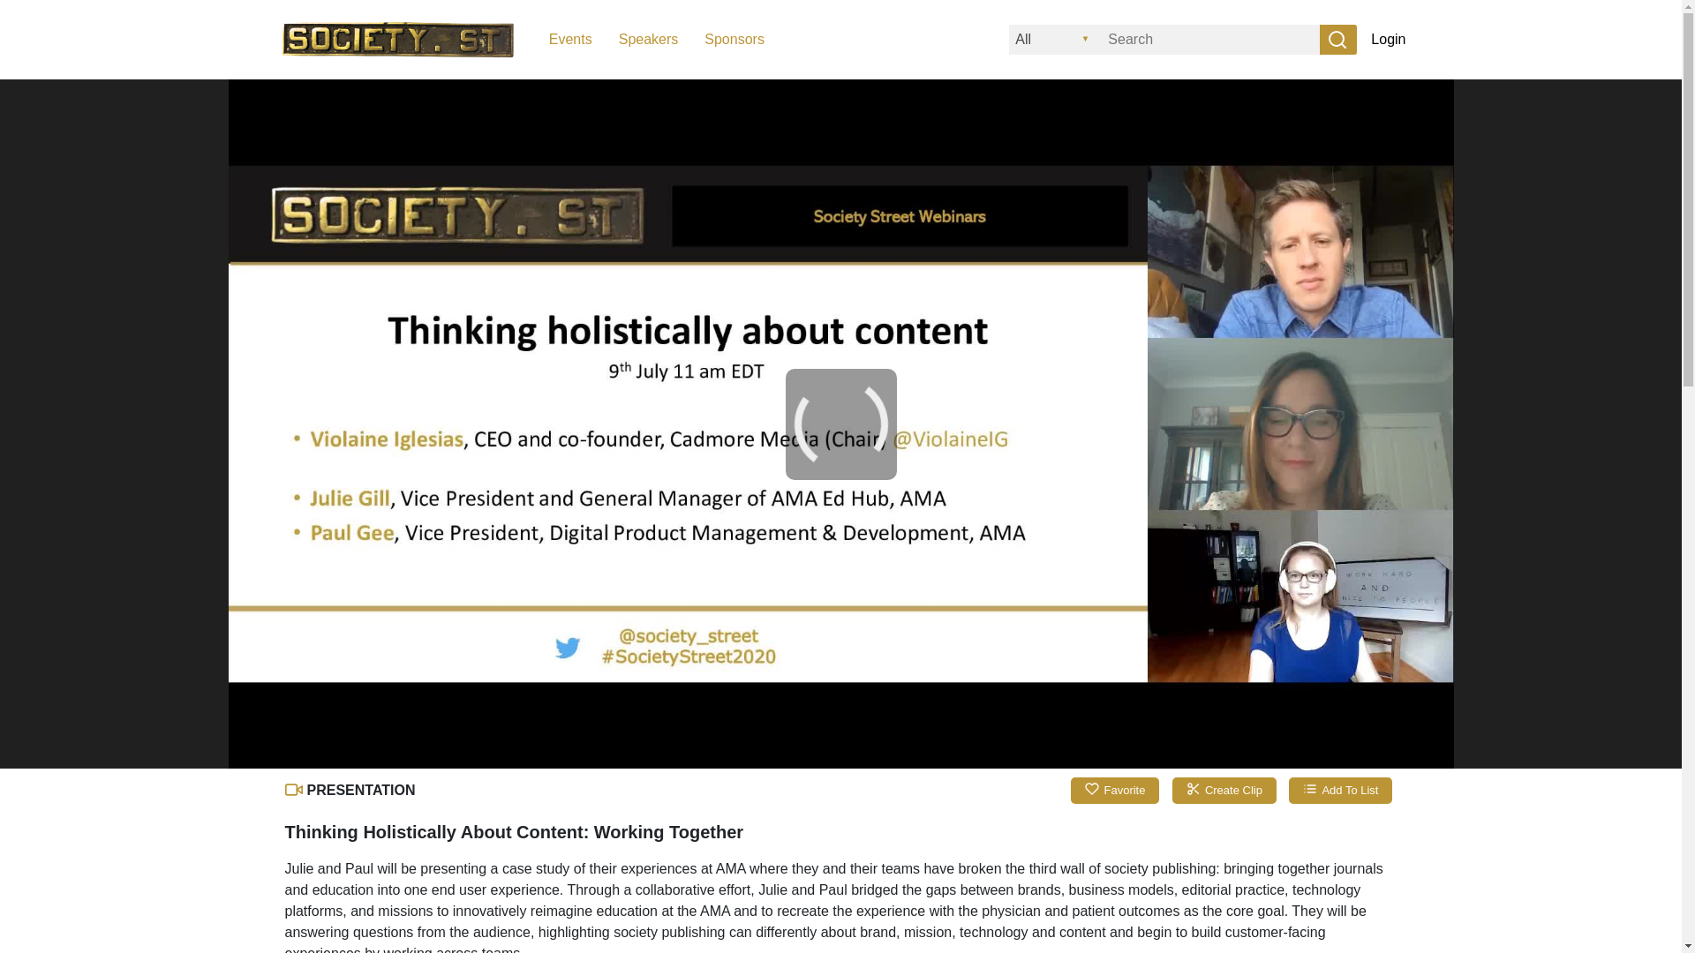 This screenshot has width=1695, height=953. What do you see at coordinates (570, 40) in the screenshot?
I see `Events` at bounding box center [570, 40].